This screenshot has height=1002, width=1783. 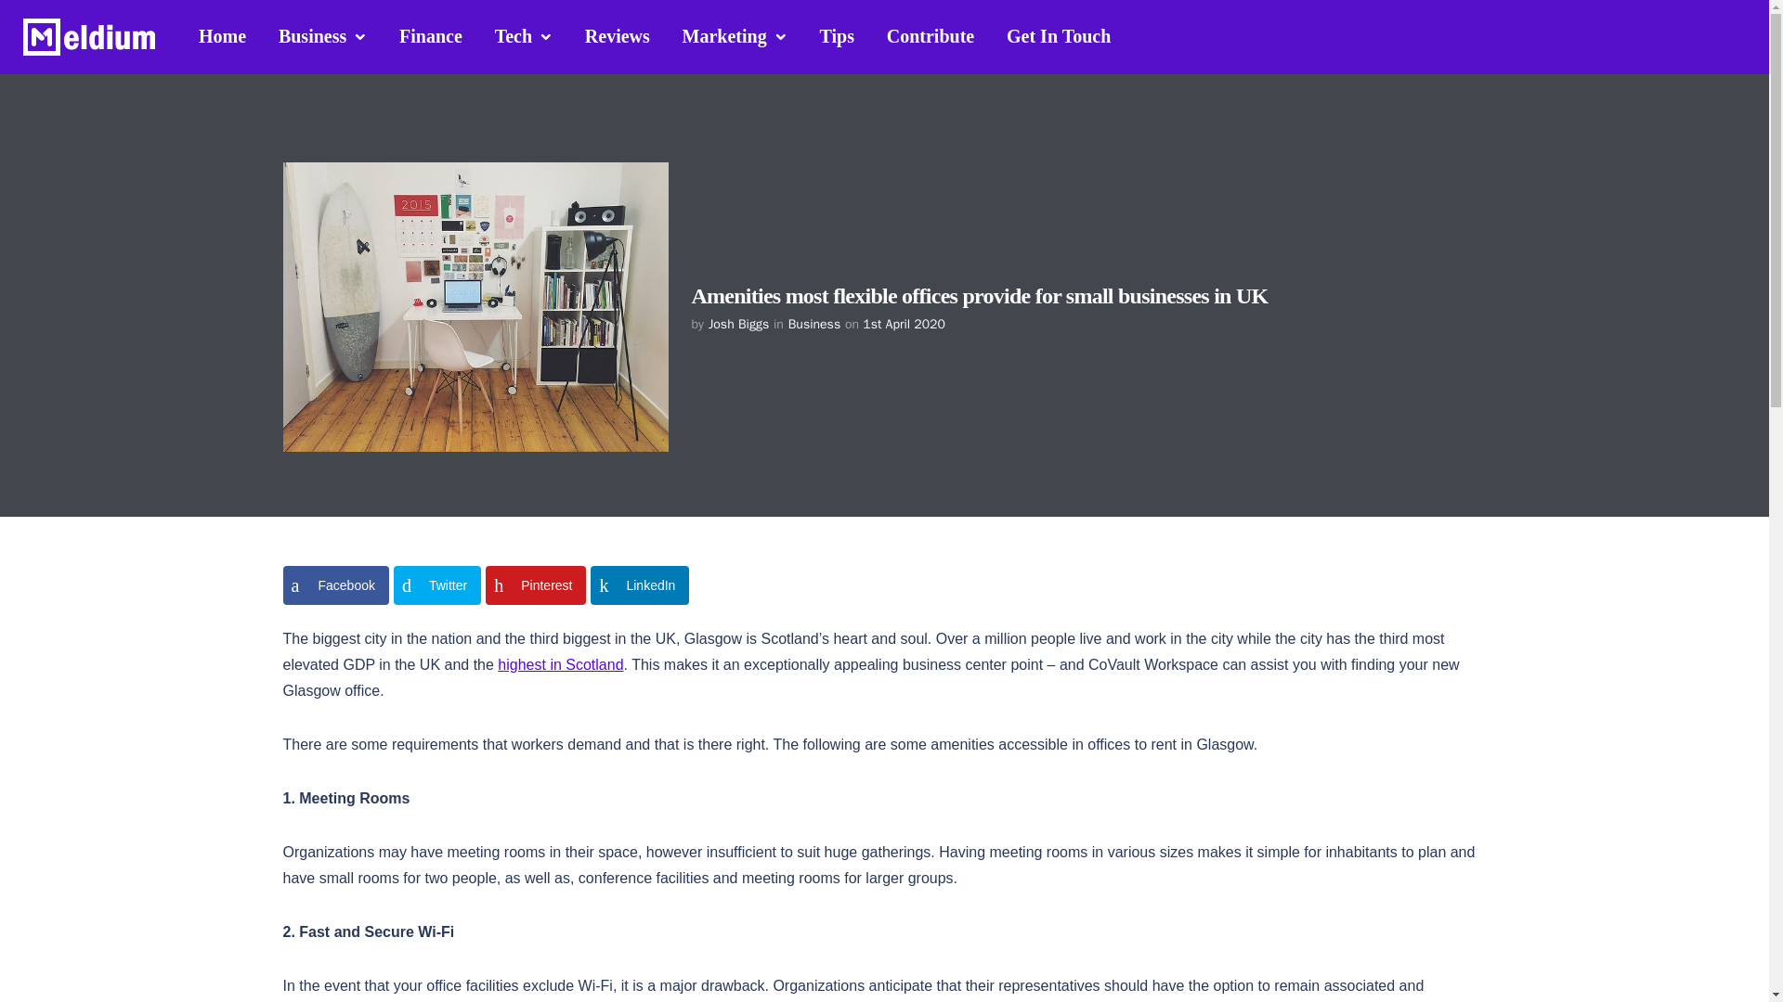 I want to click on Facebook, so click(x=334, y=585).